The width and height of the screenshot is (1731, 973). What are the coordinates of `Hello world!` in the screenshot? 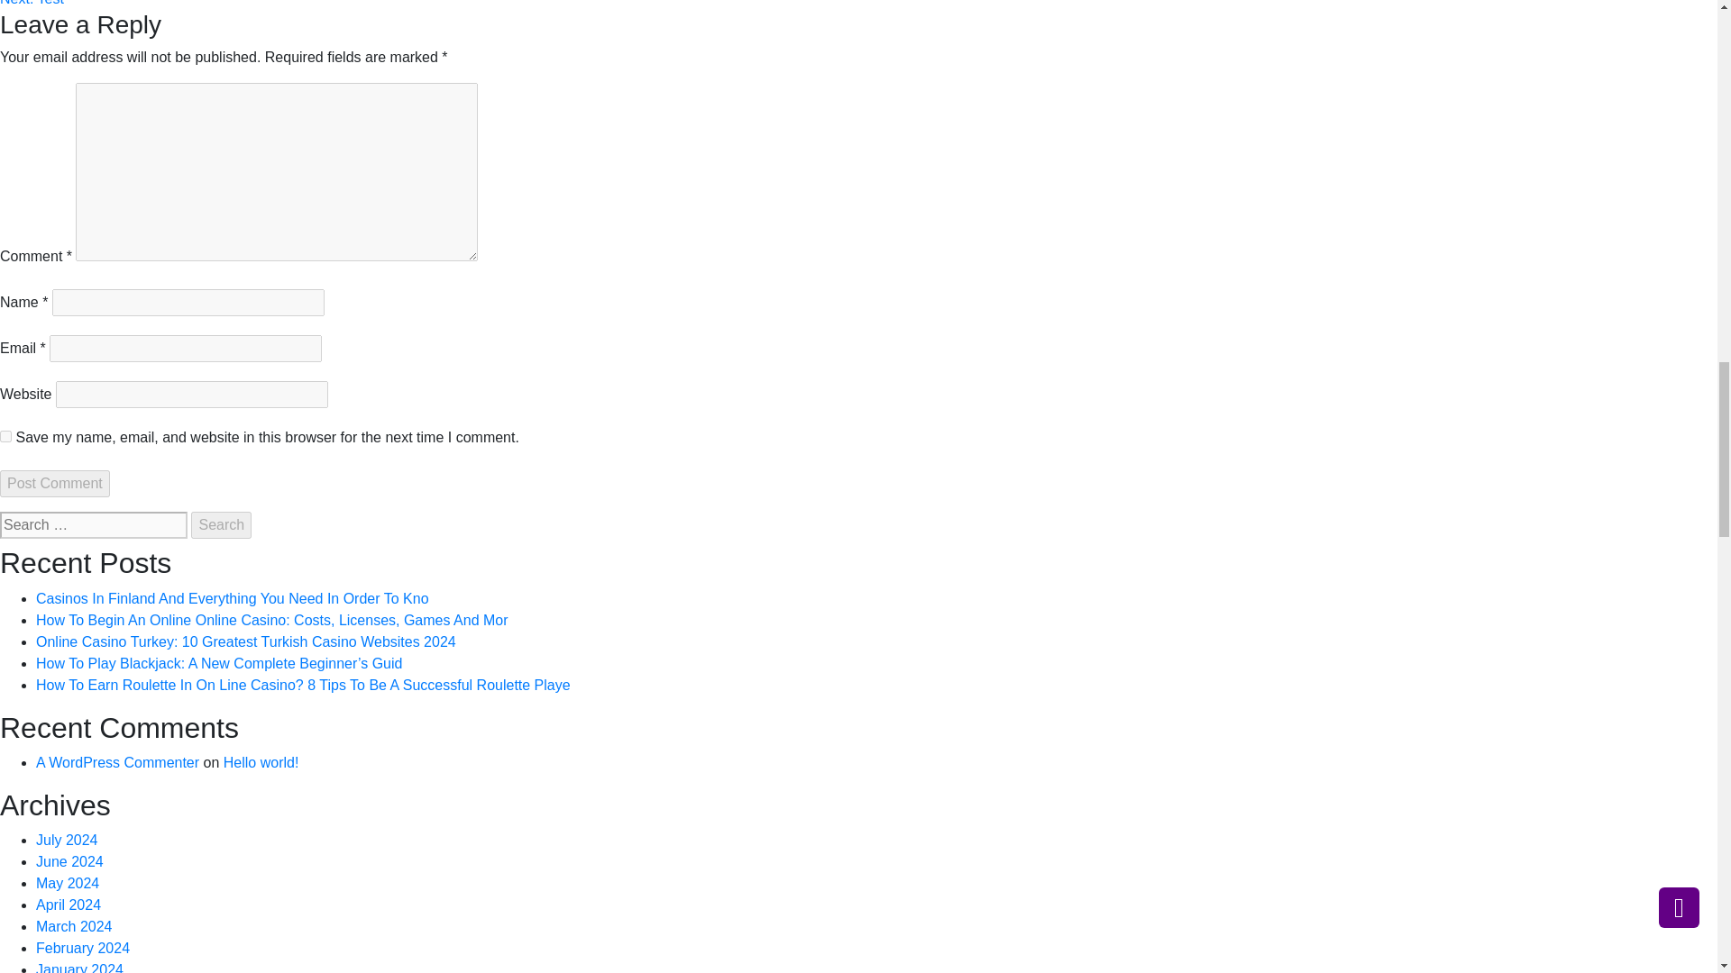 It's located at (261, 762).